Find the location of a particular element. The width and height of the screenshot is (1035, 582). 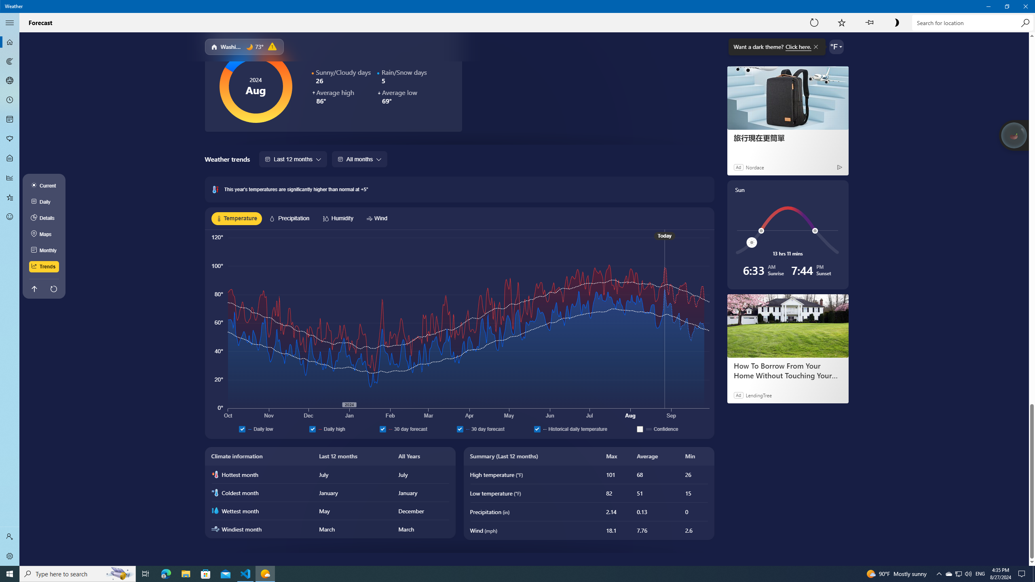

Send Feedback - Not Selected is located at coordinates (10, 217).